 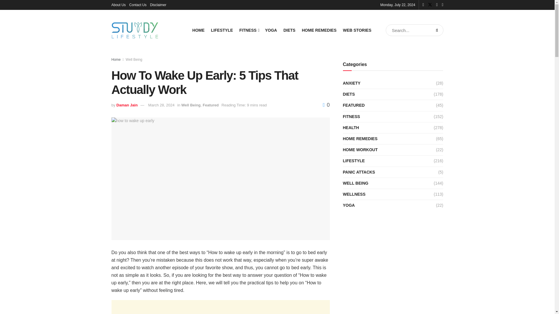 What do you see at coordinates (271, 30) in the screenshot?
I see `YOGA` at bounding box center [271, 30].